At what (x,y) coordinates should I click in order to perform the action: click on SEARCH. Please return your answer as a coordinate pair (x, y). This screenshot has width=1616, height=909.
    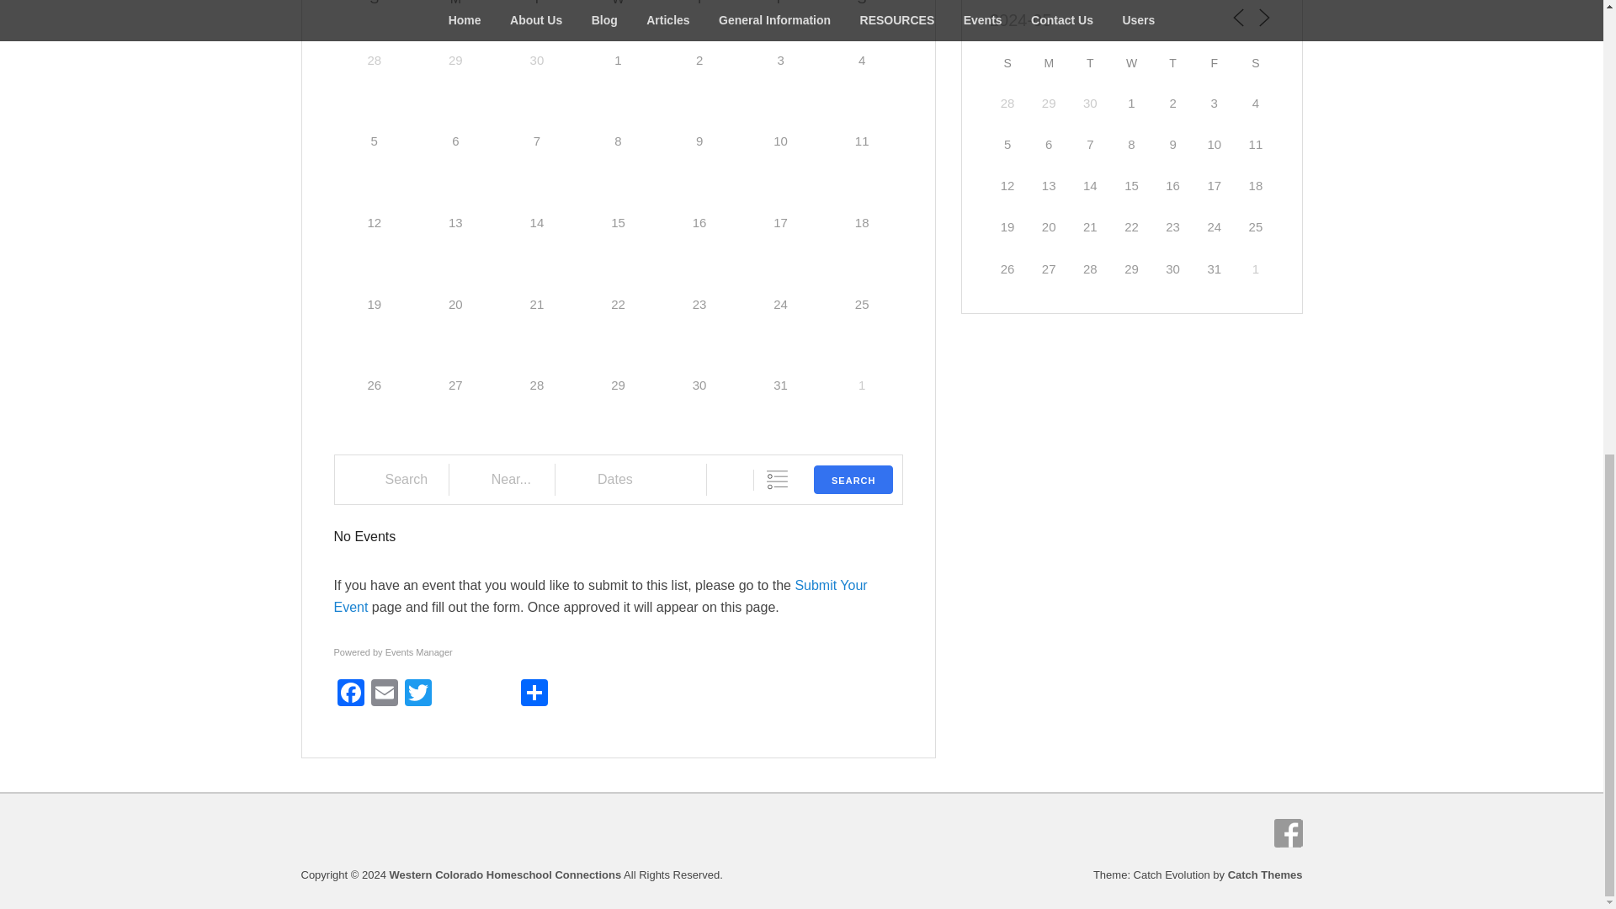
    Looking at the image, I should click on (853, 480).